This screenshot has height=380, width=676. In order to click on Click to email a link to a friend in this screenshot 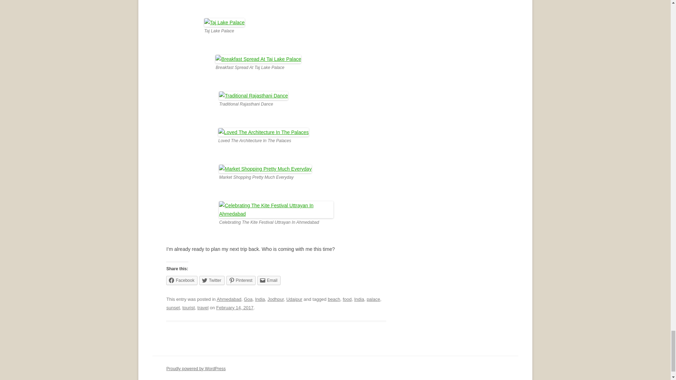, I will do `click(269, 280)`.